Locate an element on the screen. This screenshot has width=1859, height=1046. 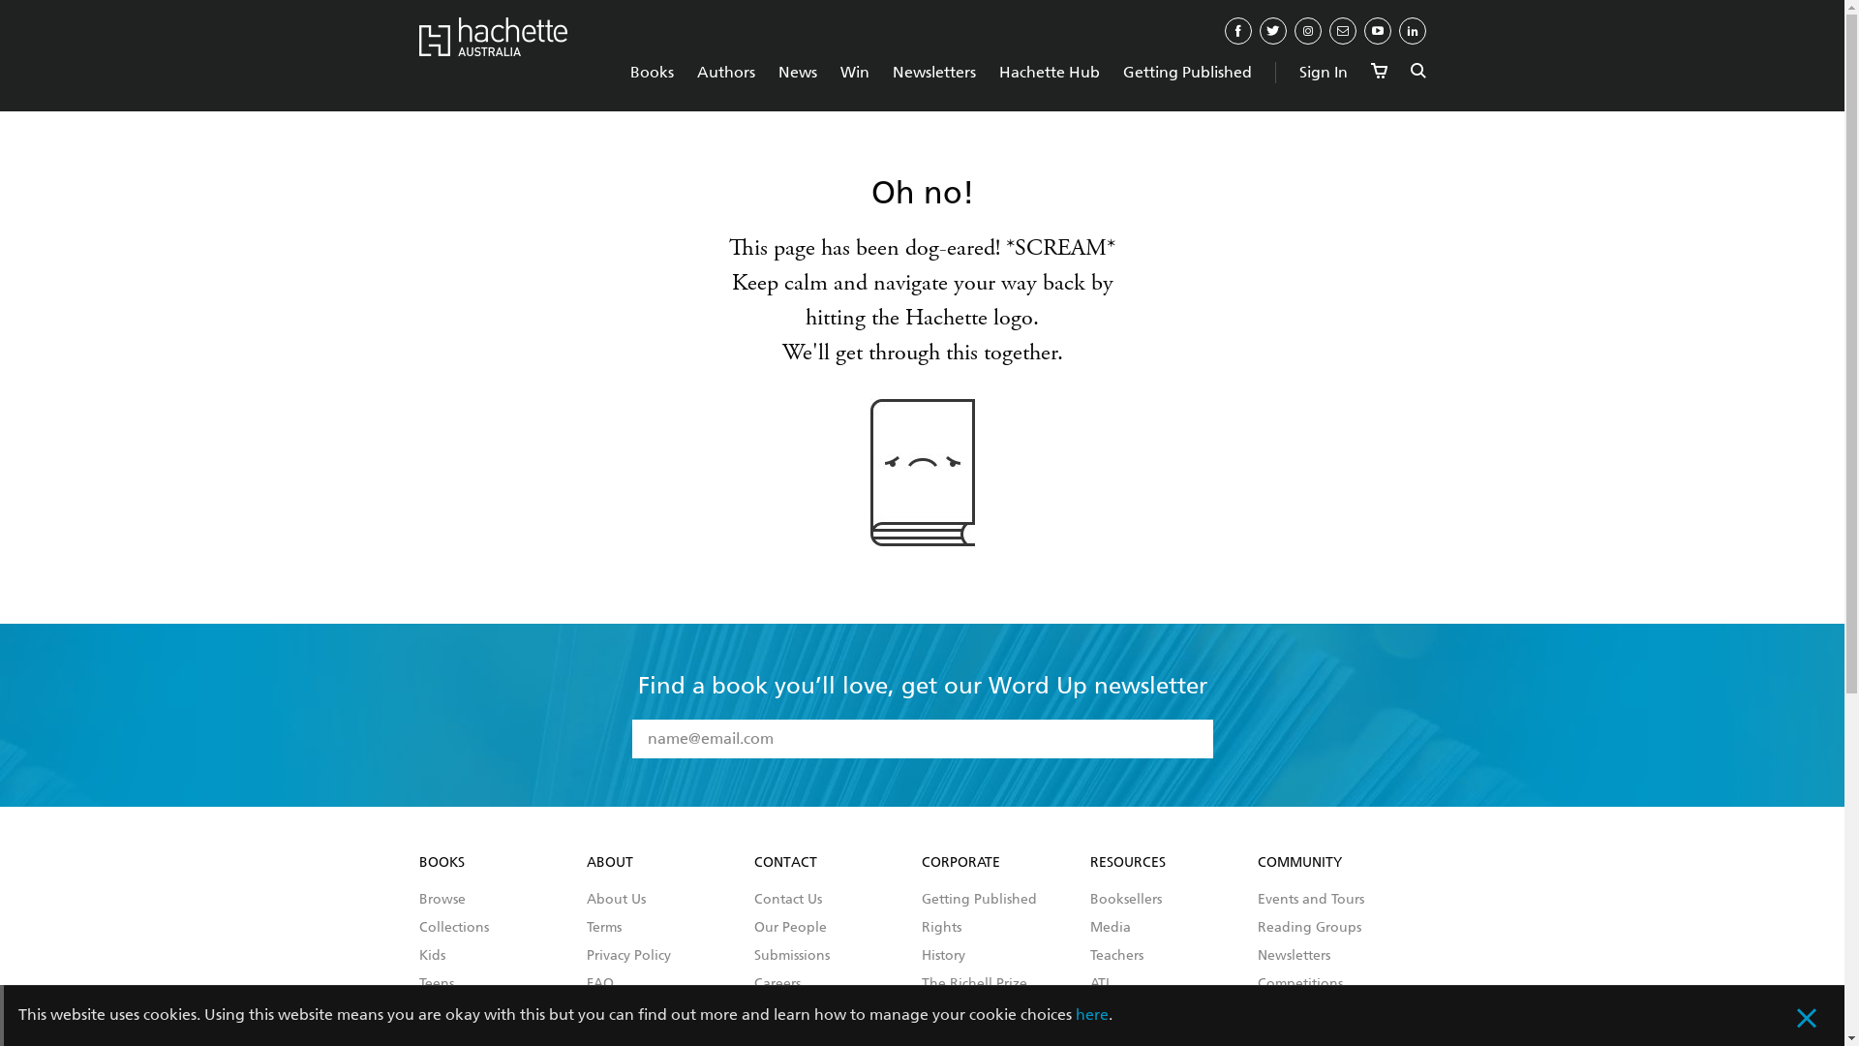
News is located at coordinates (798, 72).